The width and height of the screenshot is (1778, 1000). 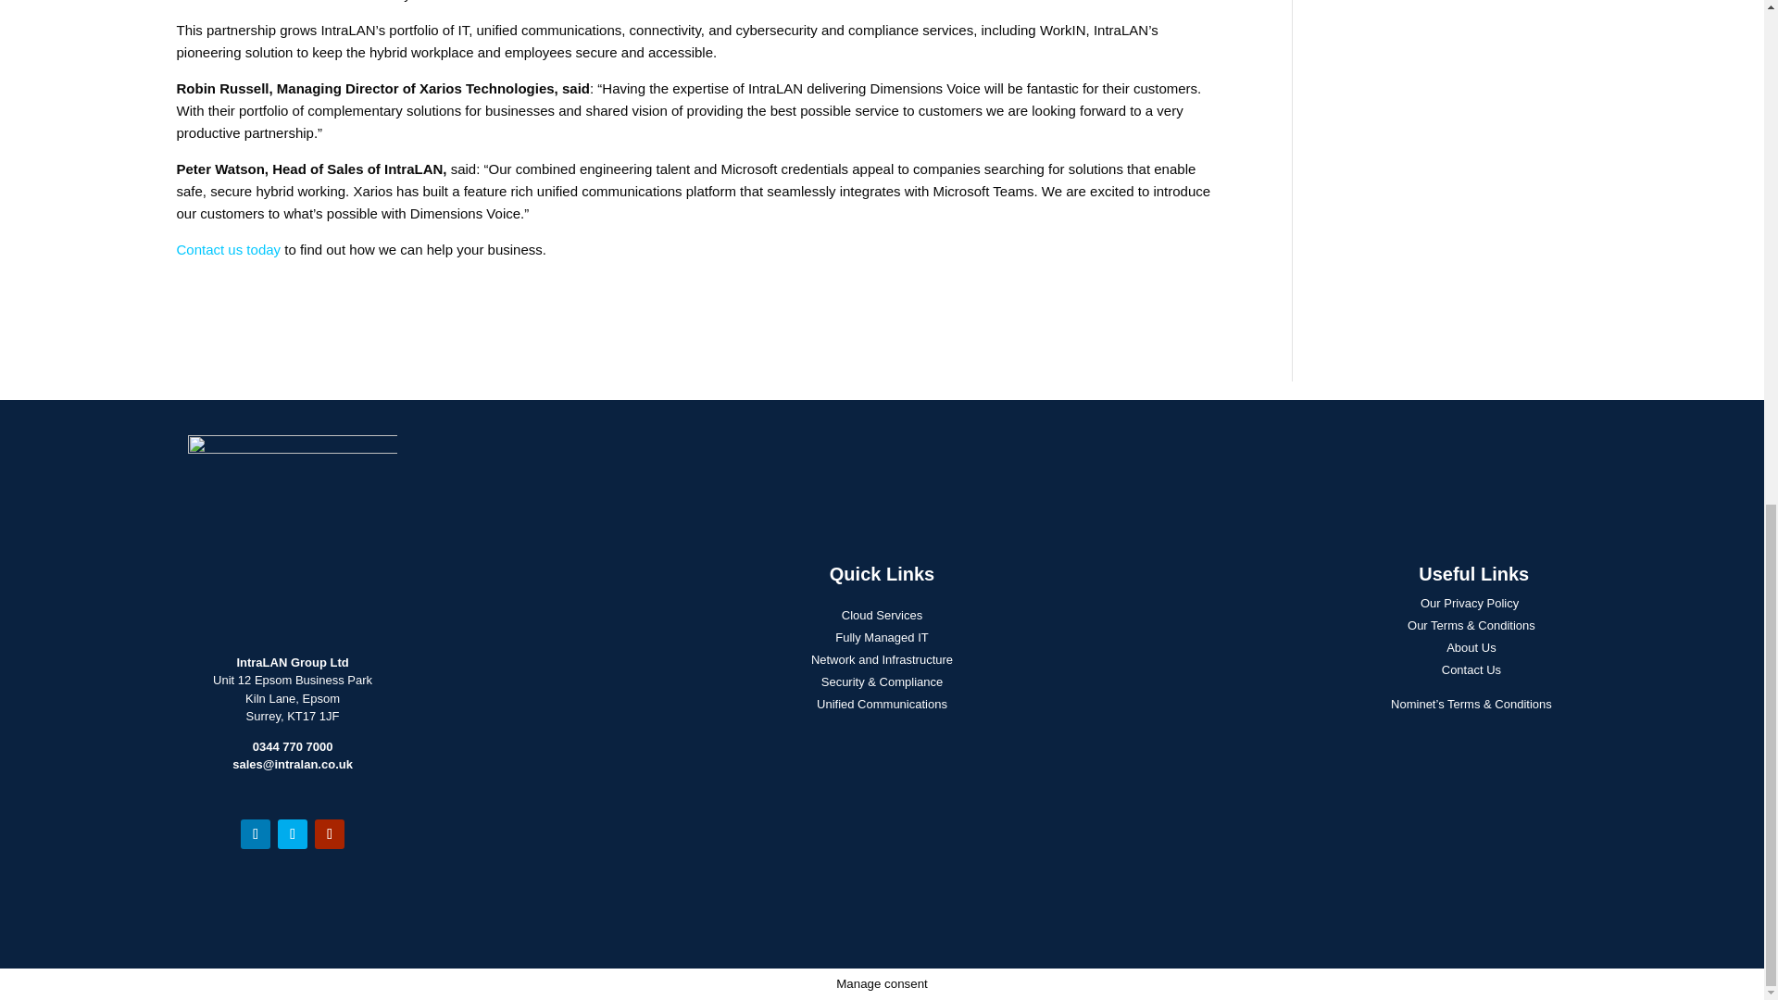 What do you see at coordinates (882, 659) in the screenshot?
I see `Network and Infrastructure` at bounding box center [882, 659].